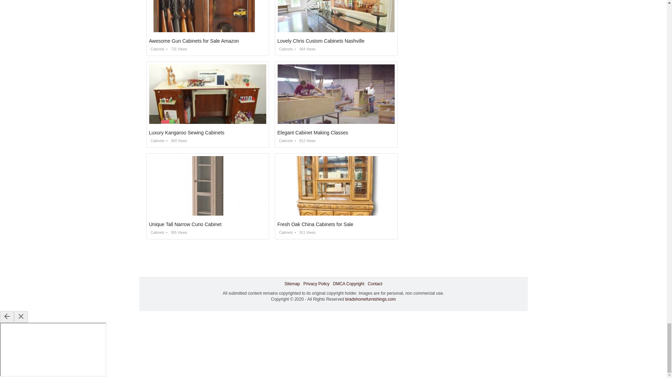  Describe the element at coordinates (187, 132) in the screenshot. I see `Luxury Kangaroo Sewing Cabinets` at that location.